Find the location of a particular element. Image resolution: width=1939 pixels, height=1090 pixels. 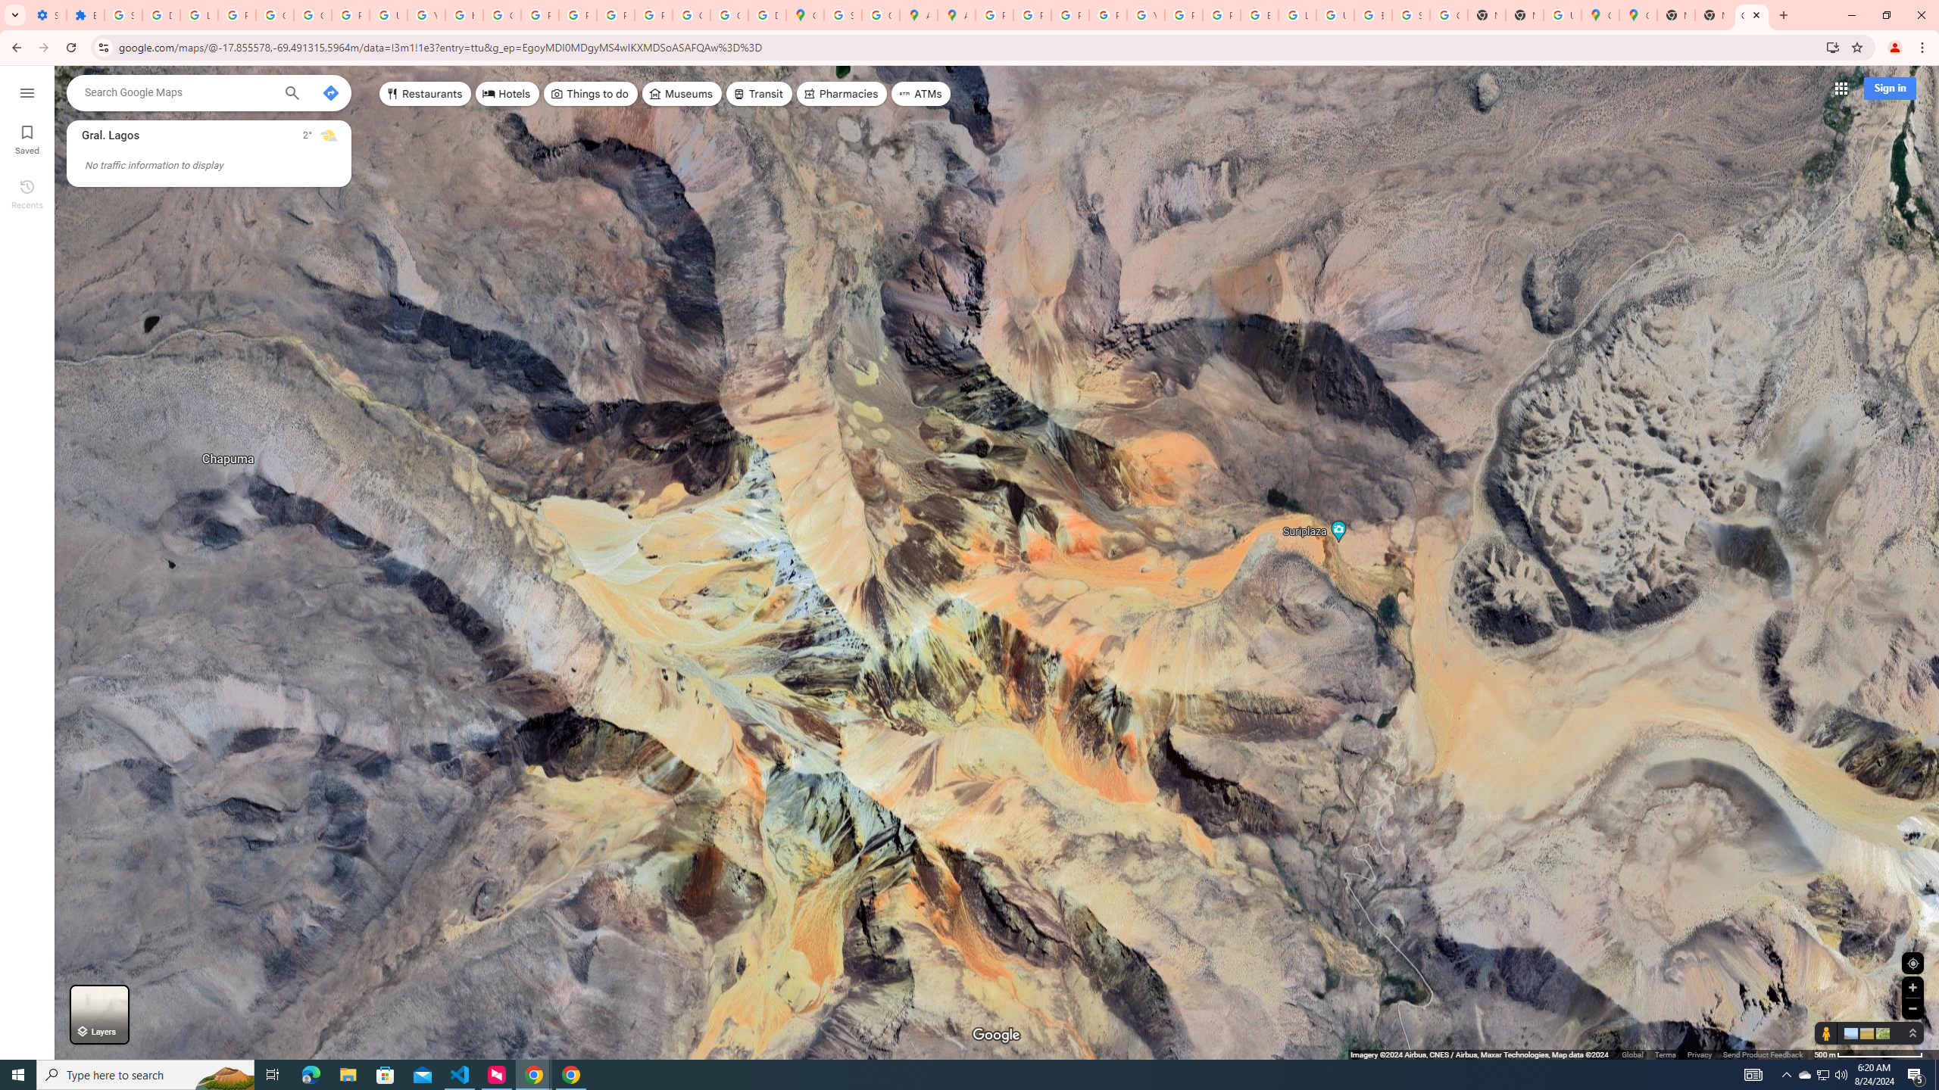

Things to do is located at coordinates (590, 94).